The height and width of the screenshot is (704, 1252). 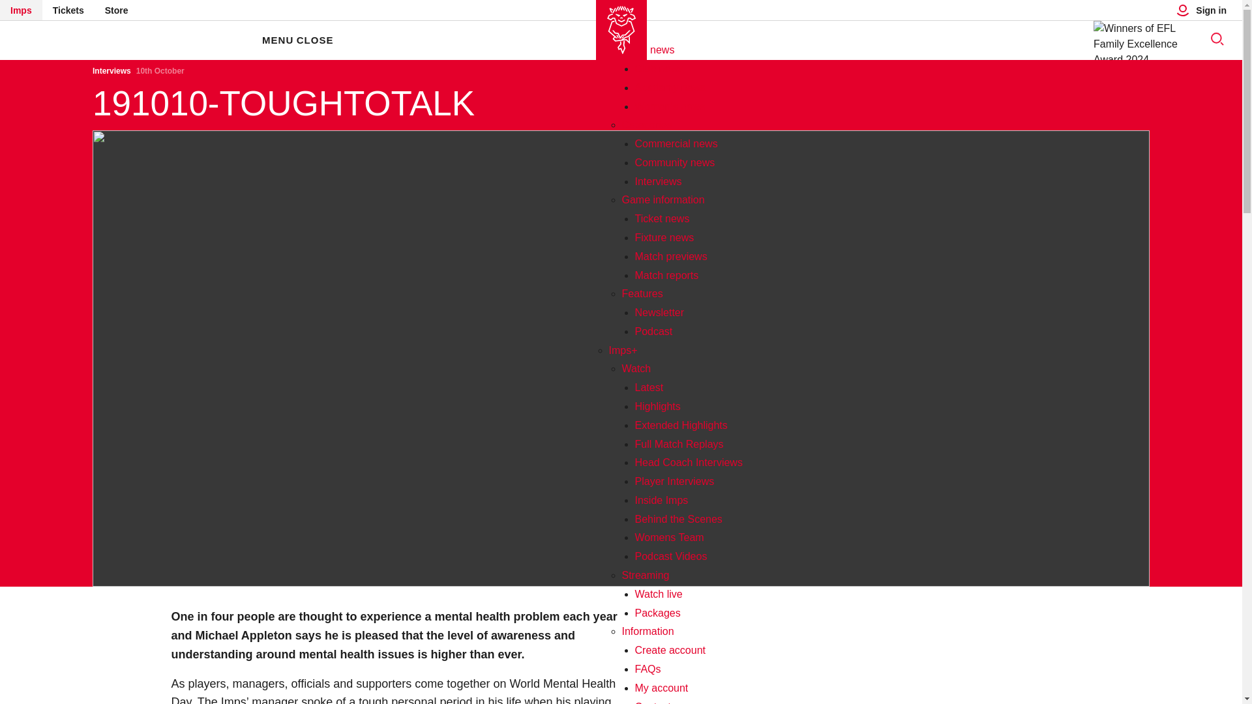 What do you see at coordinates (670, 87) in the screenshot?
I see `Academy news` at bounding box center [670, 87].